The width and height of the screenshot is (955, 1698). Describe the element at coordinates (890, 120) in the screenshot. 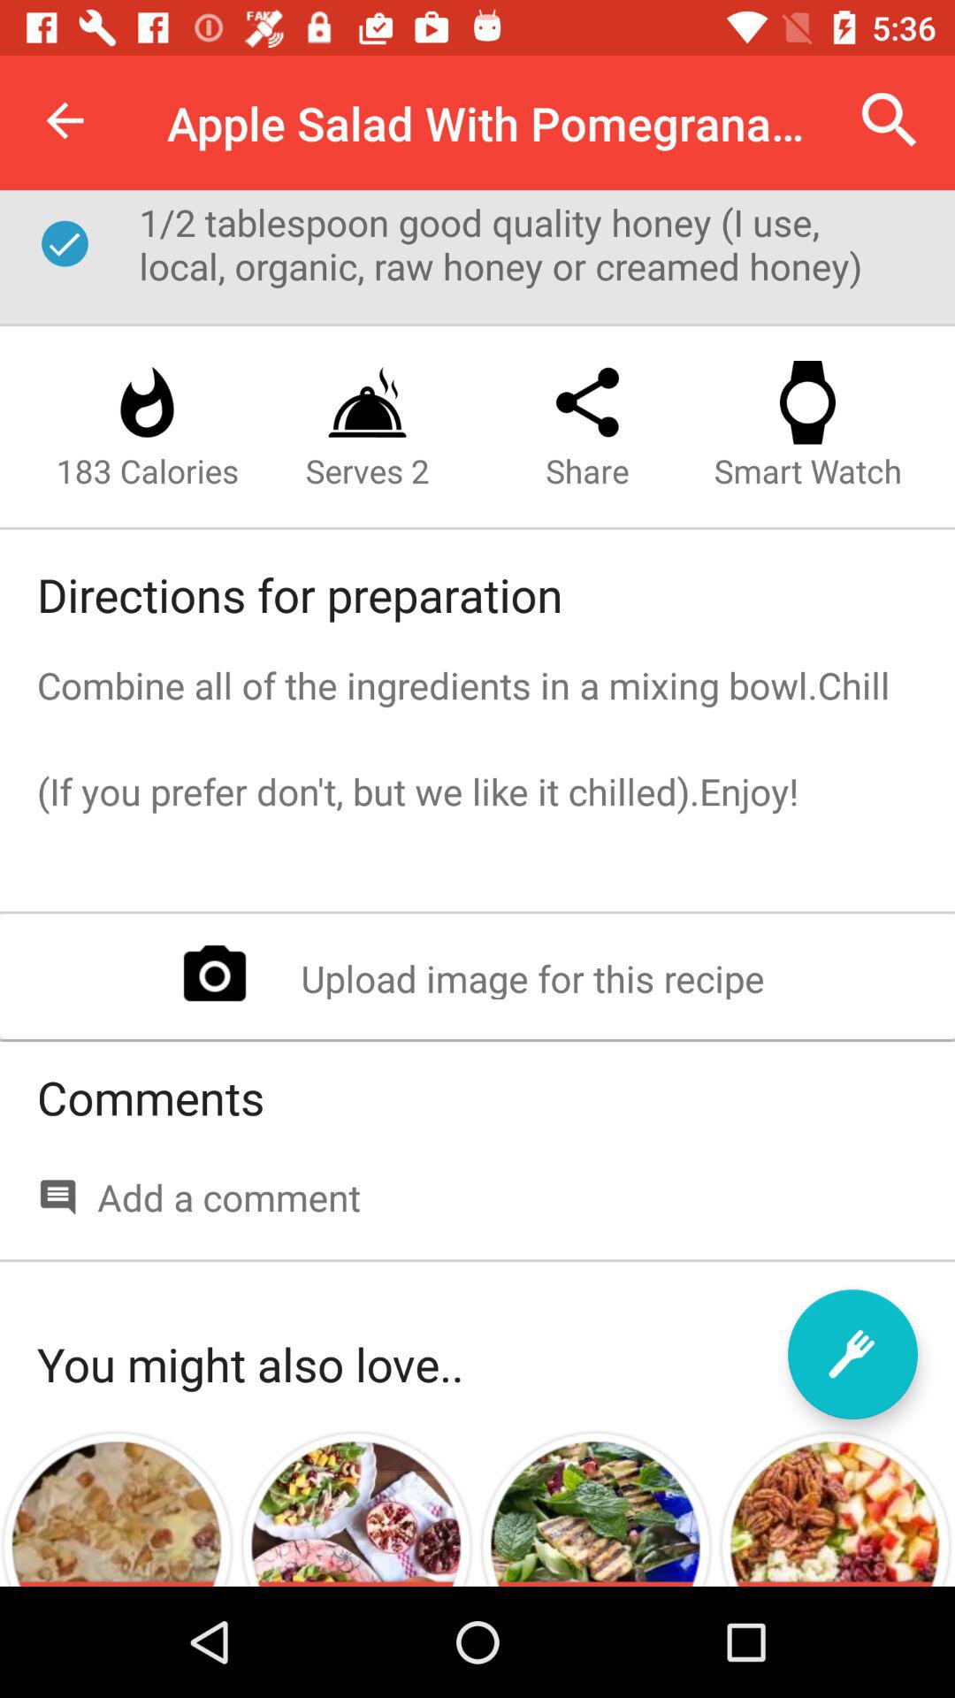

I see `select the item to the right of apple salad with item` at that location.